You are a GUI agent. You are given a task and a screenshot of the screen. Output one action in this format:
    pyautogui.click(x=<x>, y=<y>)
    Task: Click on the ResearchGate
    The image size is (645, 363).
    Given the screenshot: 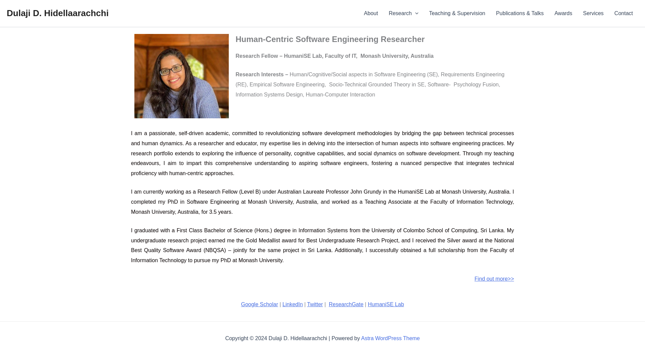 What is the action you would take?
    pyautogui.click(x=346, y=304)
    